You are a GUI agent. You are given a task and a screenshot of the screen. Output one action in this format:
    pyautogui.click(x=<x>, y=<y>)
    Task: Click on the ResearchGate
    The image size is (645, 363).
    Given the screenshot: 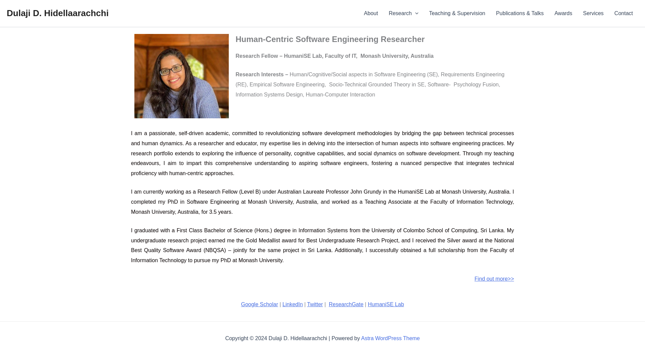 What is the action you would take?
    pyautogui.click(x=346, y=304)
    